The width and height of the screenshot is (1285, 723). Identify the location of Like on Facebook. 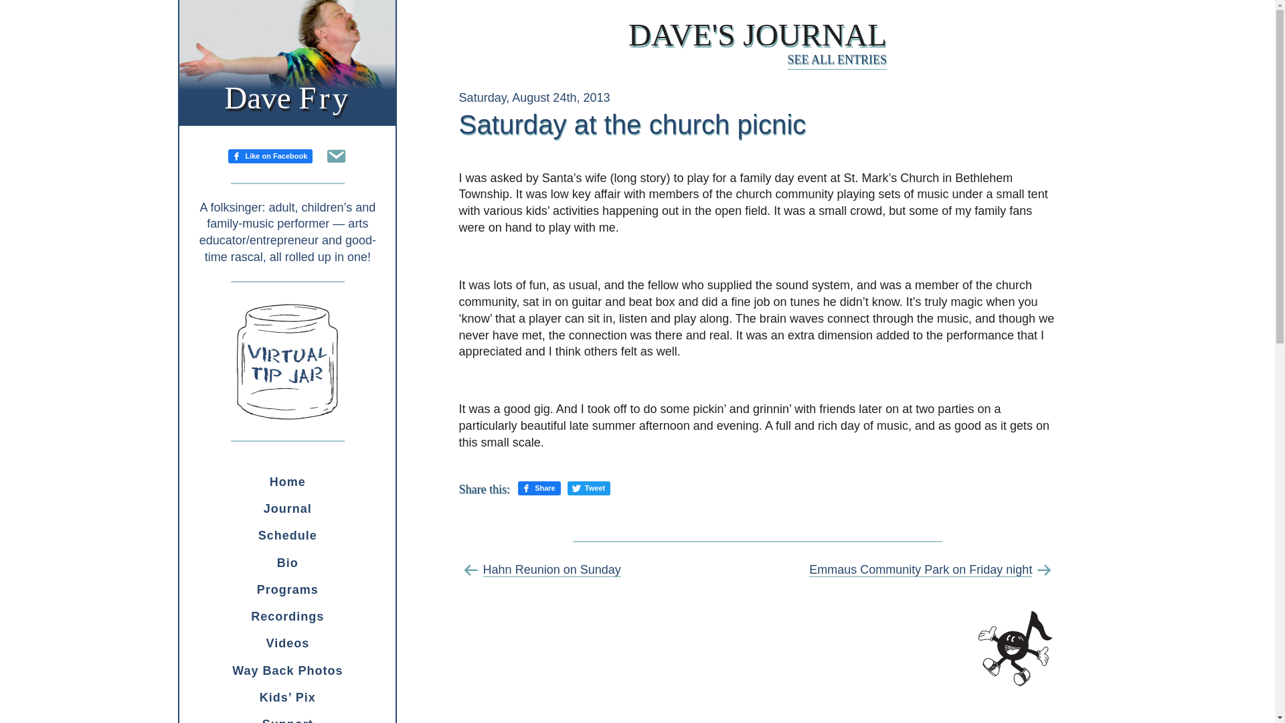
(288, 716).